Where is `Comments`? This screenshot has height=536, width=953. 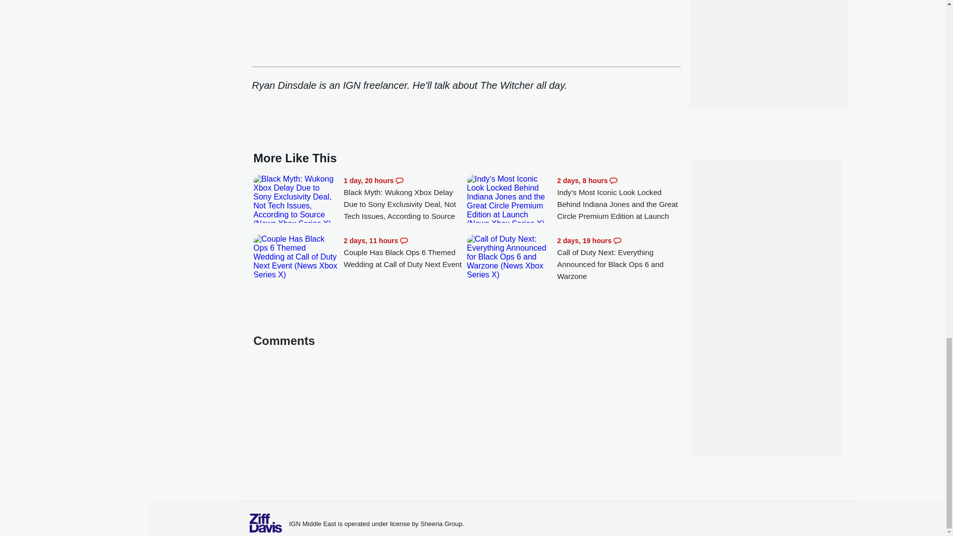
Comments is located at coordinates (617, 240).